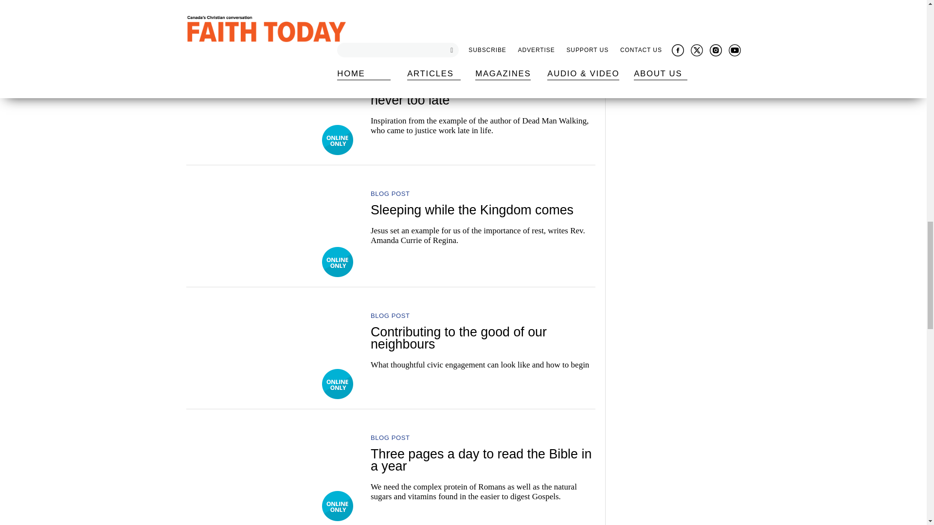 This screenshot has height=525, width=934. Describe the element at coordinates (271, 345) in the screenshot. I see `reading-newspaper-citizenship-priscilla-du-preez-unsplash` at that location.